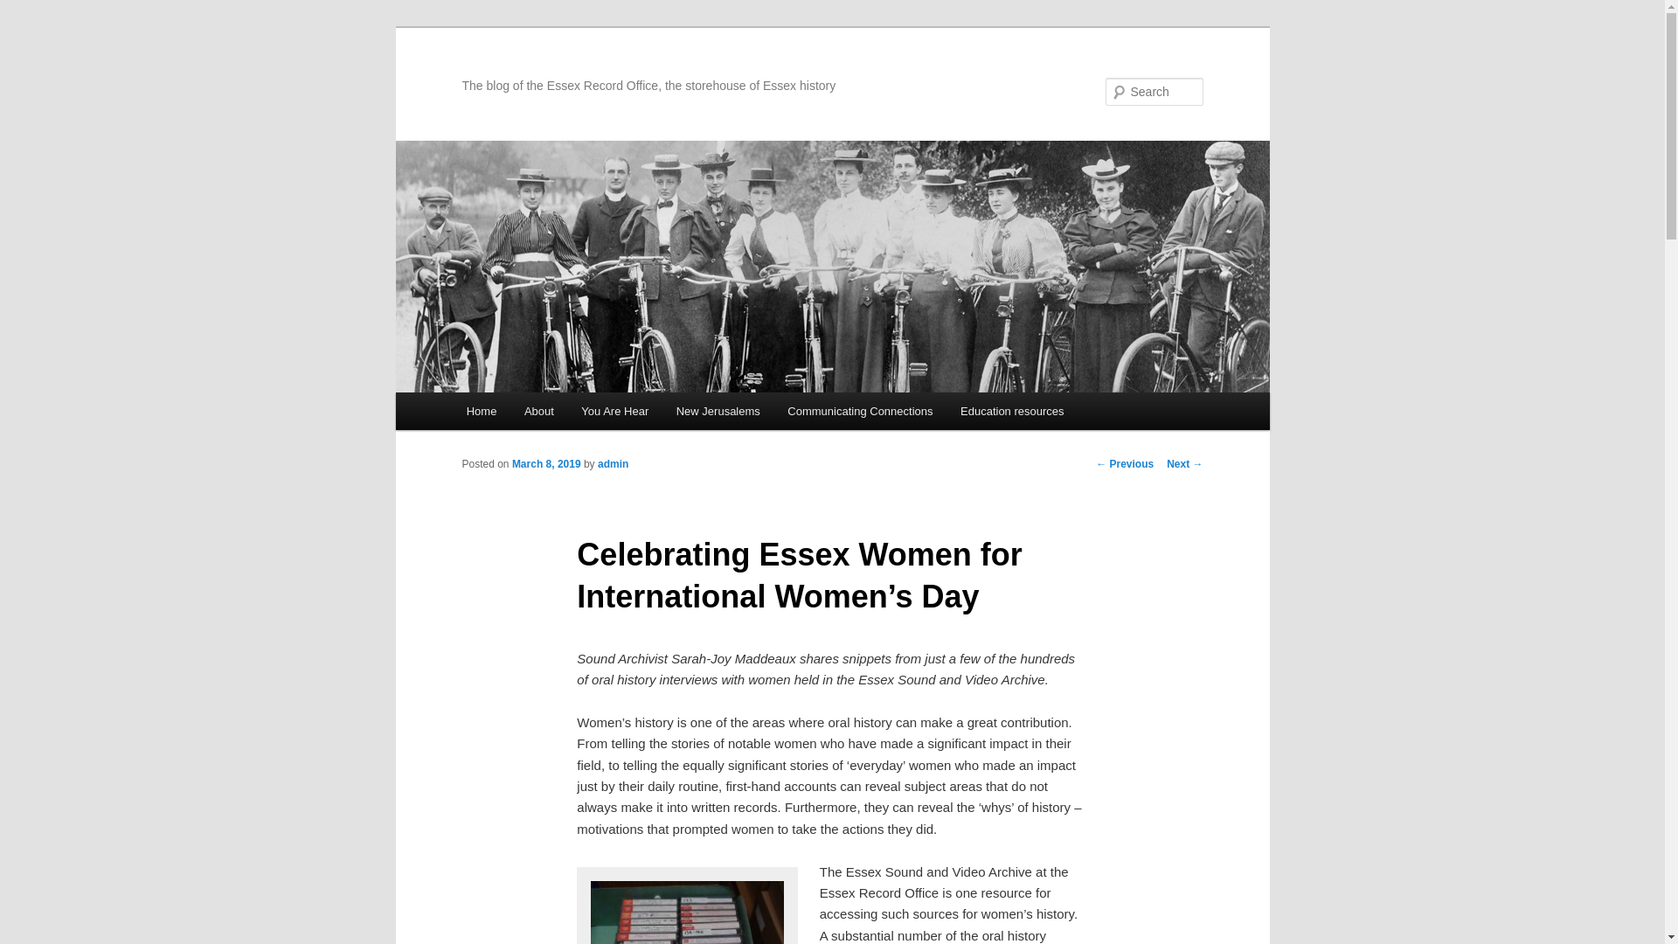 This screenshot has height=944, width=1678. Describe the element at coordinates (612, 463) in the screenshot. I see `admin` at that location.